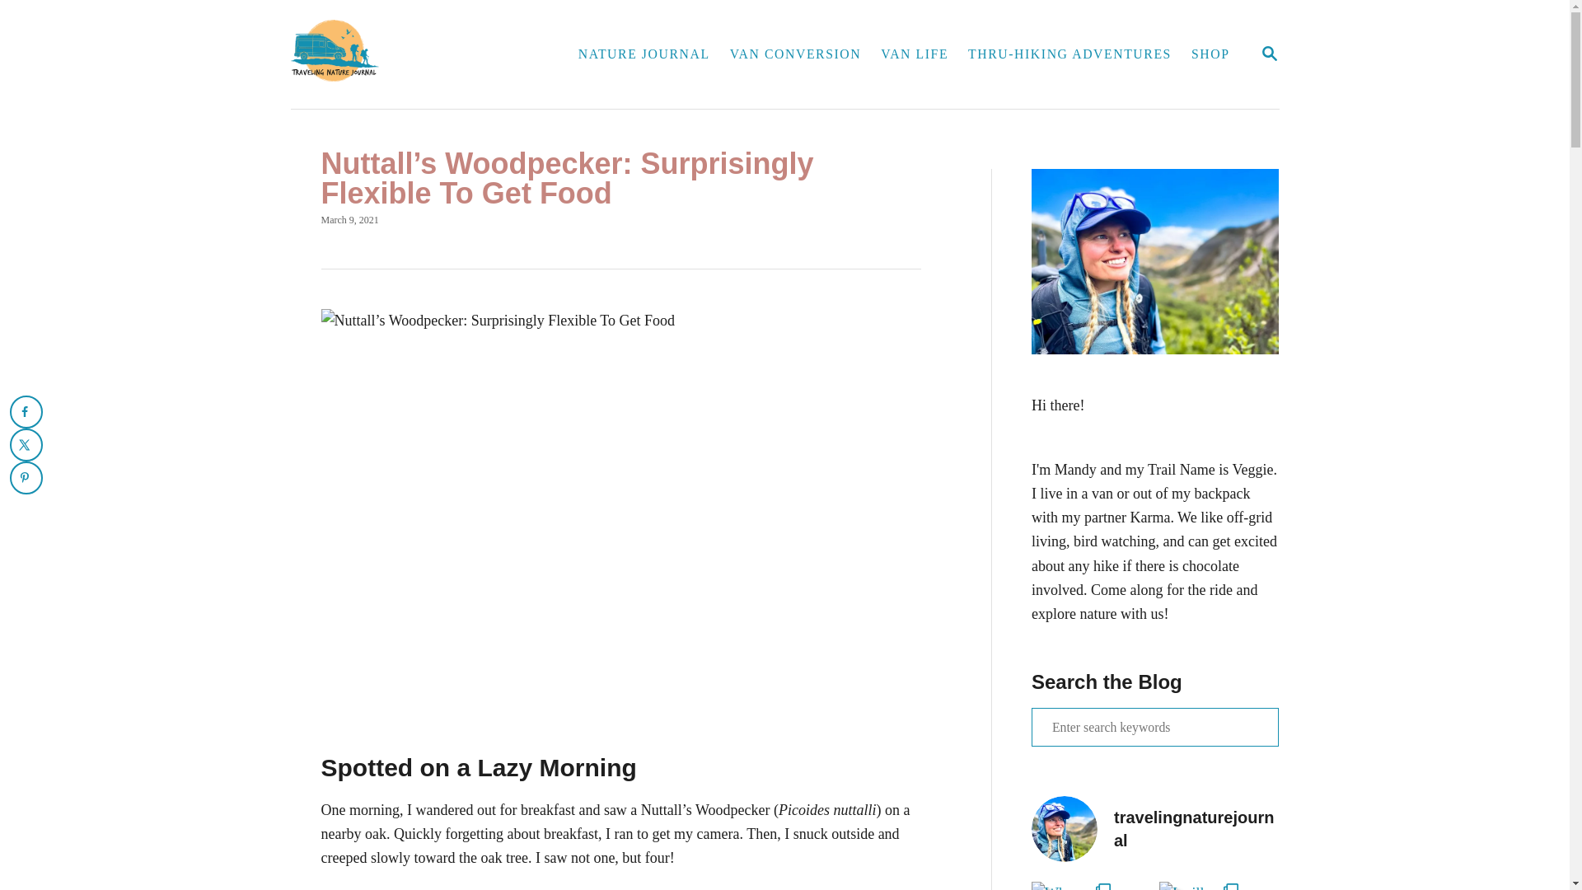 The image size is (1582, 890). Describe the element at coordinates (26, 411) in the screenshot. I see `Share on Facebook` at that location.